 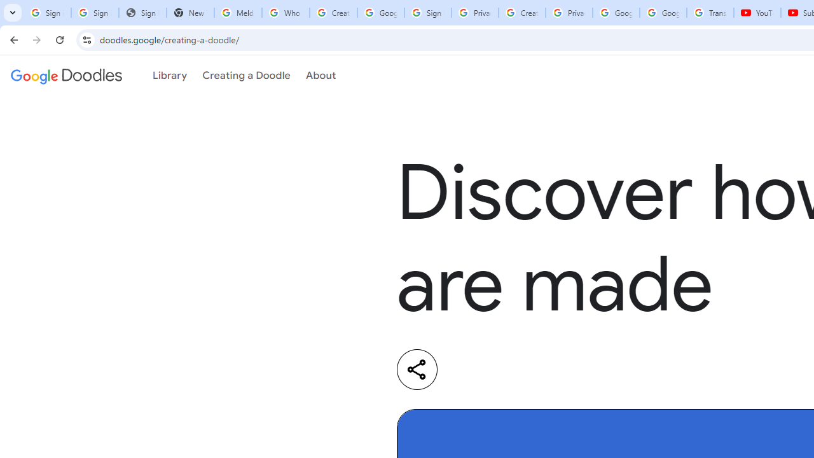 I want to click on Share, so click(x=417, y=369).